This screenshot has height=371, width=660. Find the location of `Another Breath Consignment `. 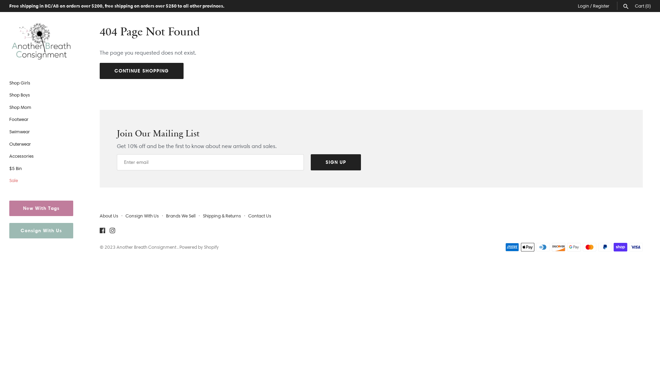

Another Breath Consignment  is located at coordinates (41, 41).